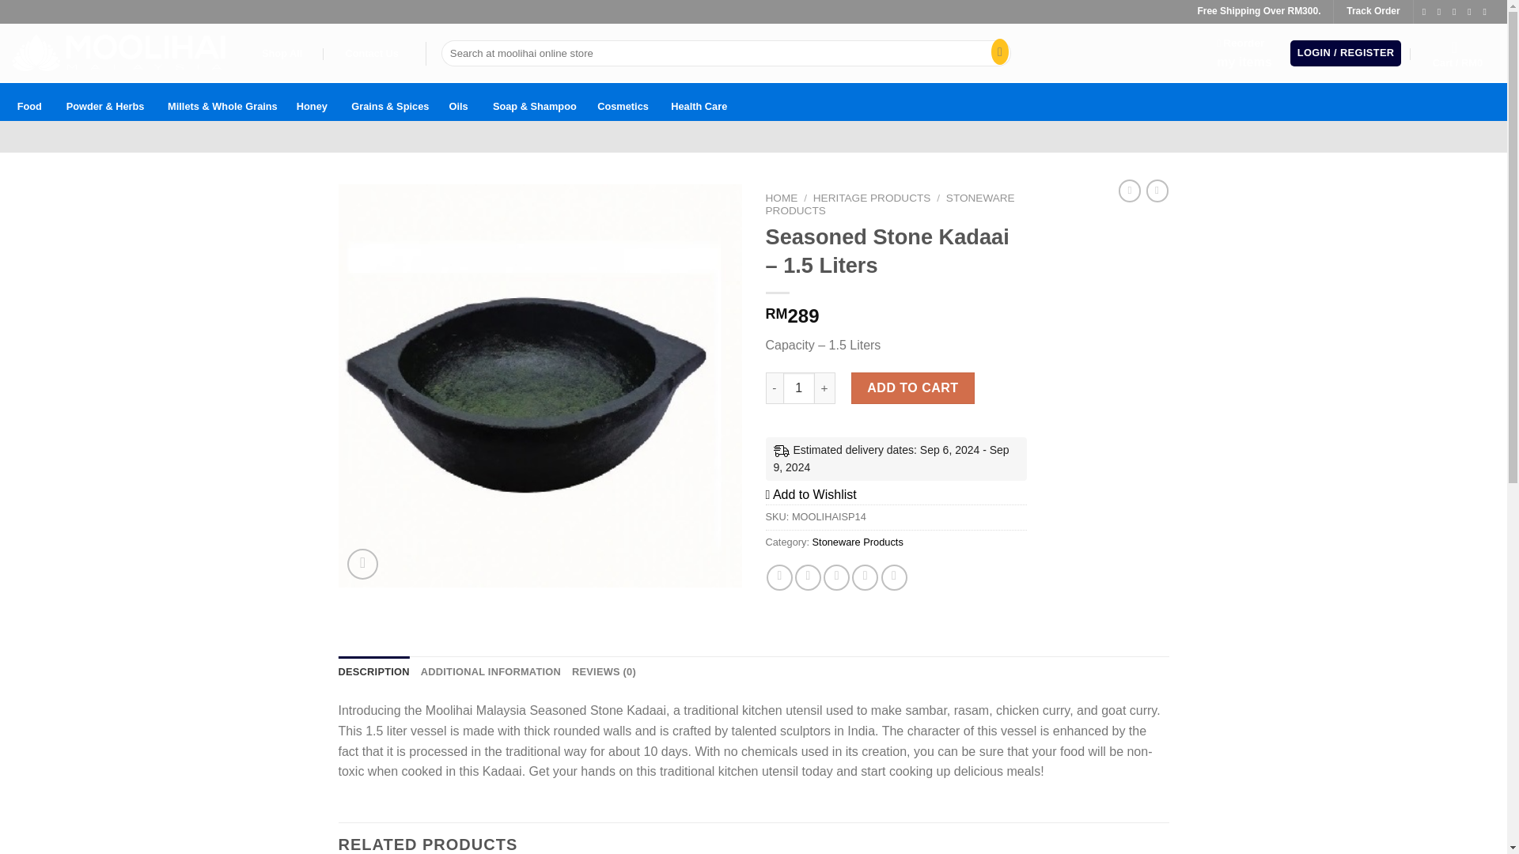 The width and height of the screenshot is (1519, 854). I want to click on Shop All, so click(282, 54).